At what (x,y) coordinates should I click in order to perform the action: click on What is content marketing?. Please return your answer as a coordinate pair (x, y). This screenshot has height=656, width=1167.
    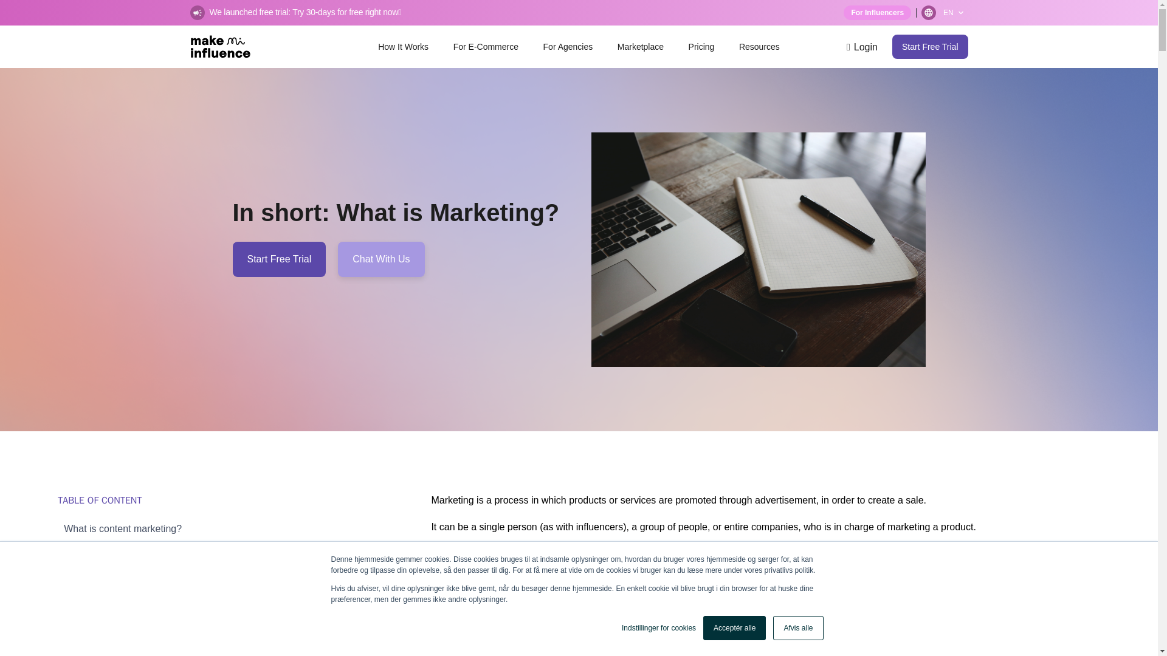
    Looking at the image, I should click on (154, 528).